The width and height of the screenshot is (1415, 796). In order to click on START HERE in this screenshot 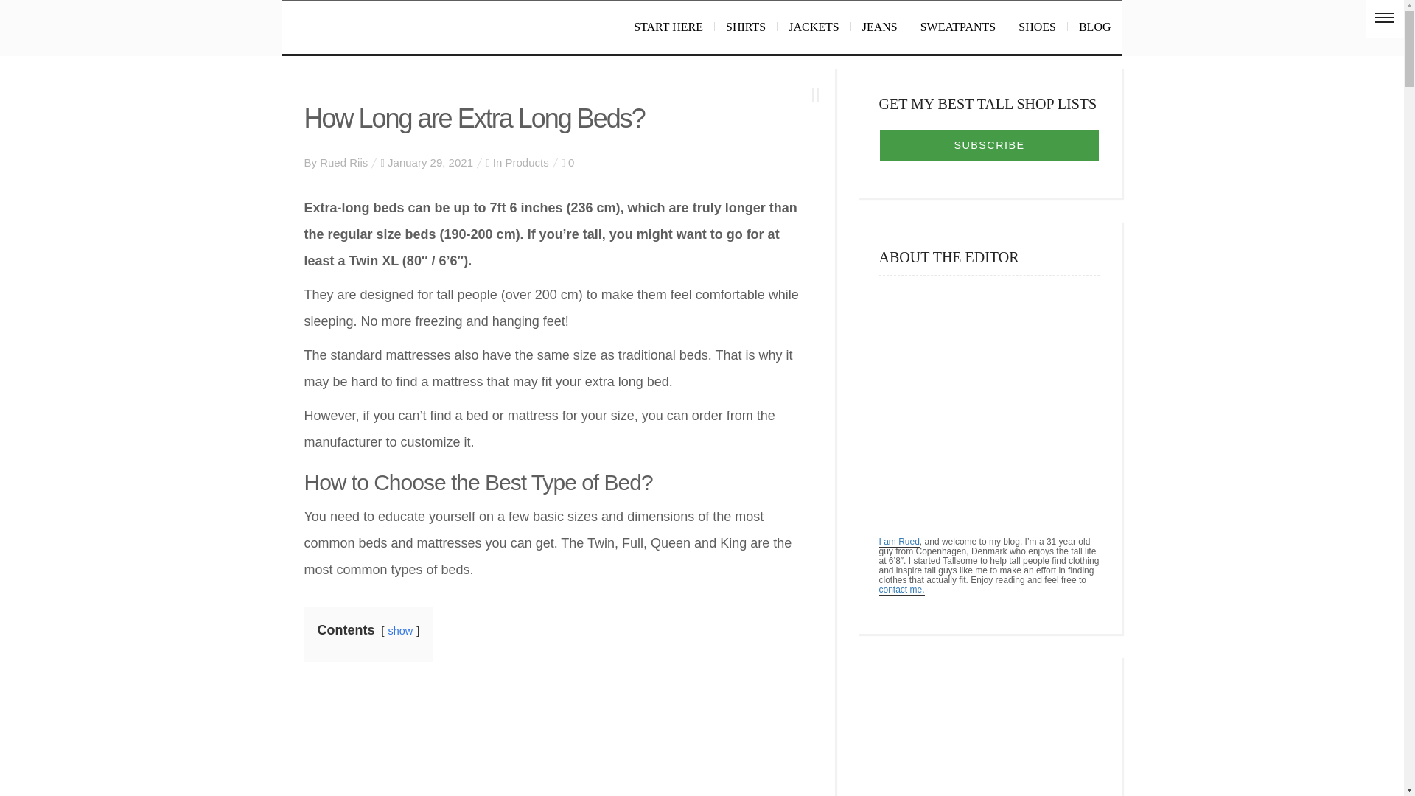, I will do `click(668, 27)`.